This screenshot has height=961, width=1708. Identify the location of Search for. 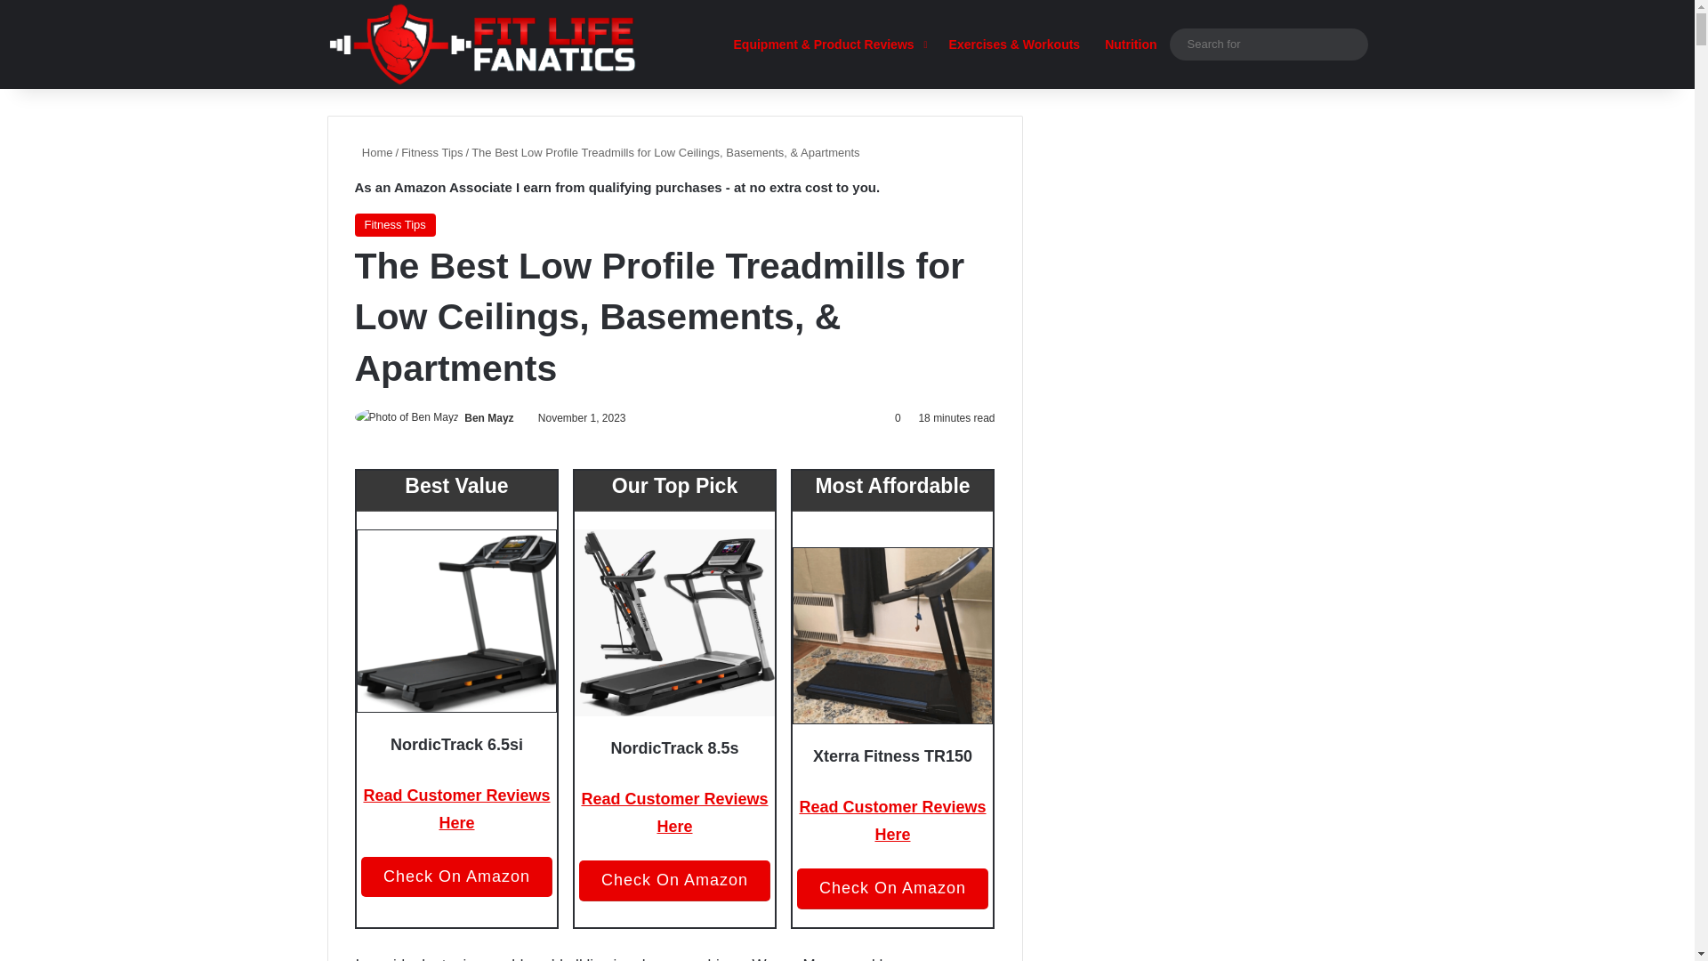
(1349, 44).